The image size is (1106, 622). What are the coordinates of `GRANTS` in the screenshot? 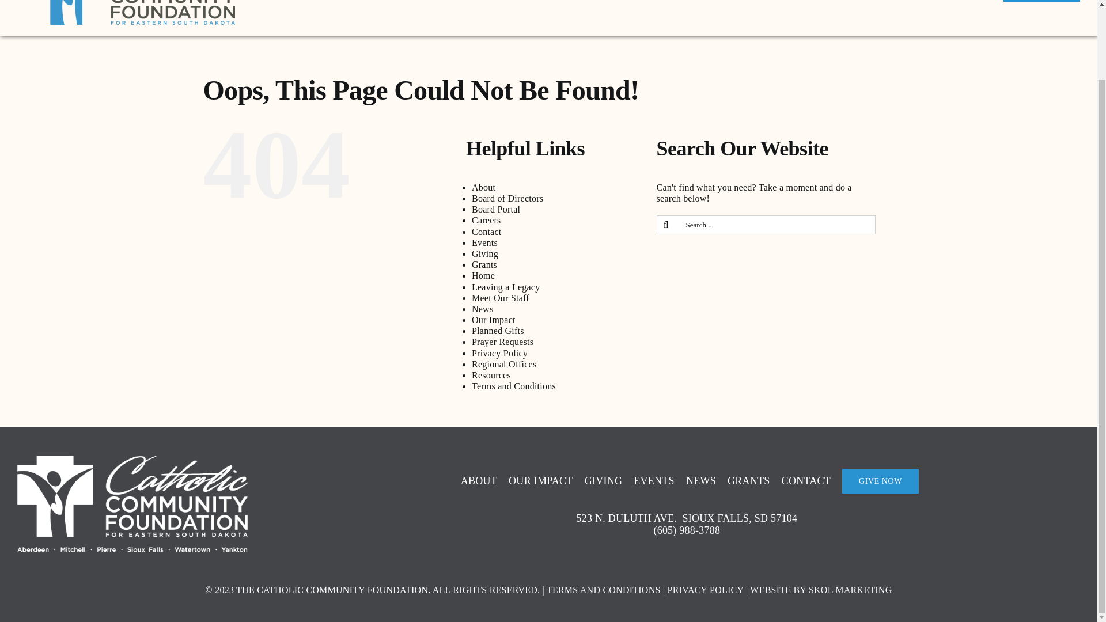 It's located at (968, 5).